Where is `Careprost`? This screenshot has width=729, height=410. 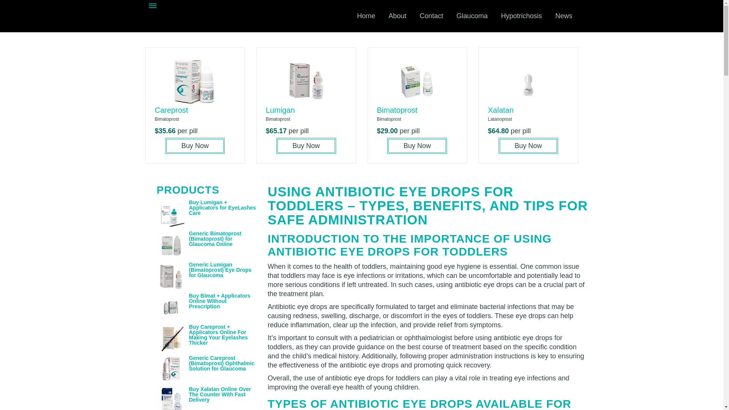
Careprost is located at coordinates (171, 110).